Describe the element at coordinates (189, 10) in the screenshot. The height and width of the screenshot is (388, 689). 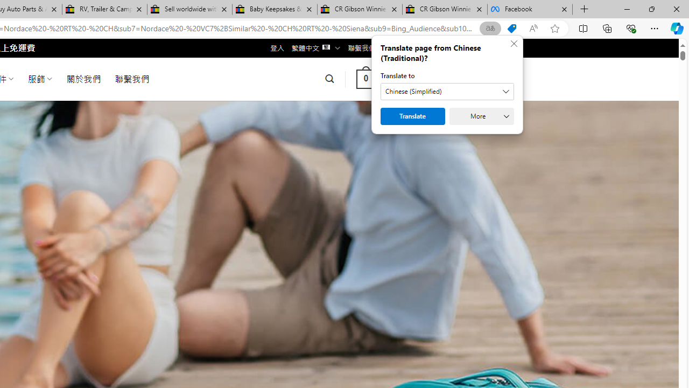
I see `Sell worldwide with eBay` at that location.